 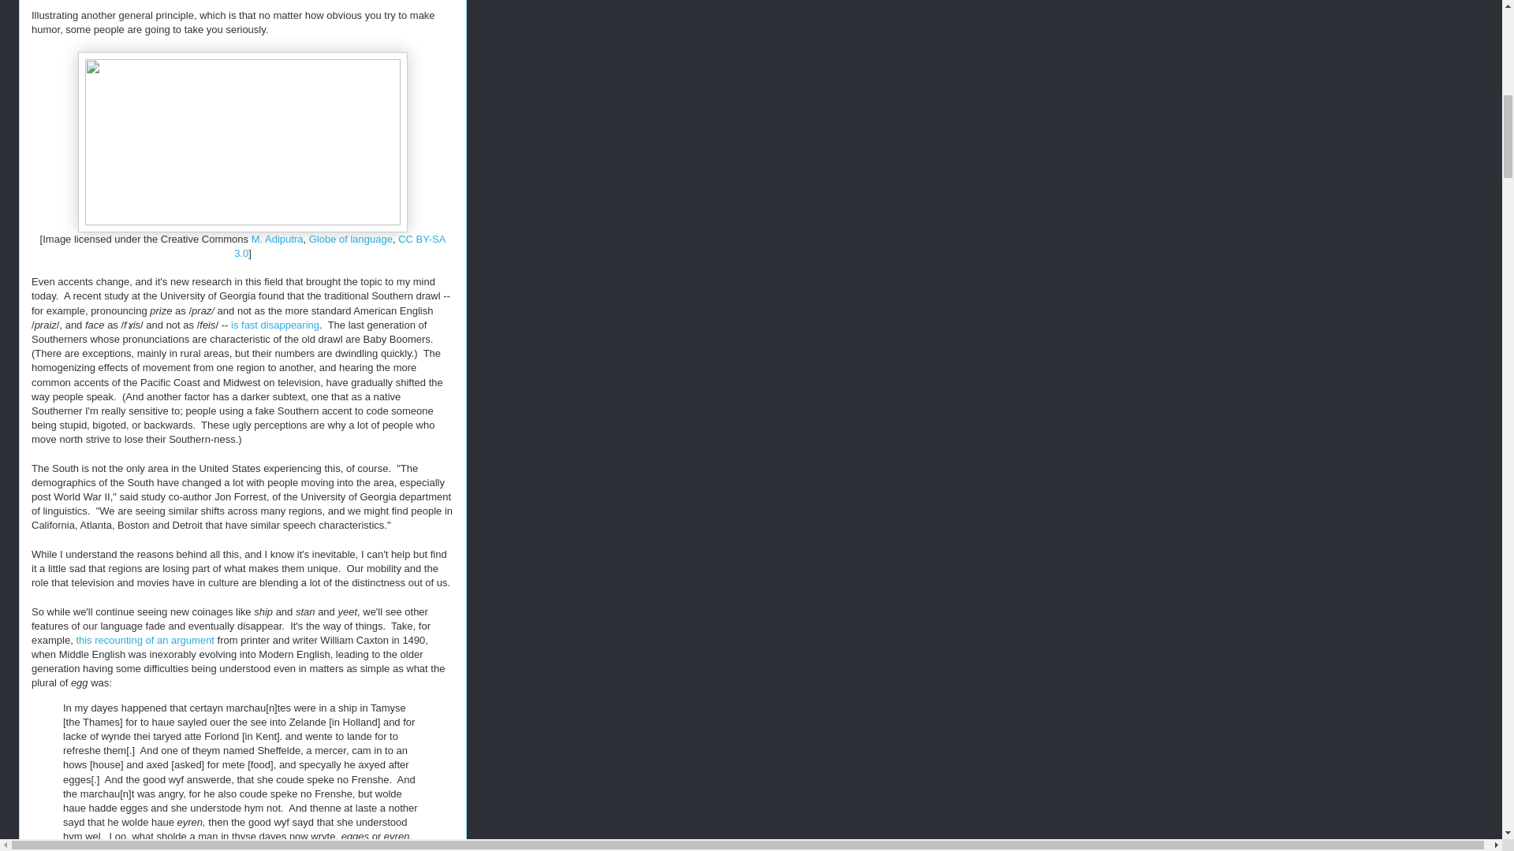 What do you see at coordinates (275, 325) in the screenshot?
I see `is fast disappearing` at bounding box center [275, 325].